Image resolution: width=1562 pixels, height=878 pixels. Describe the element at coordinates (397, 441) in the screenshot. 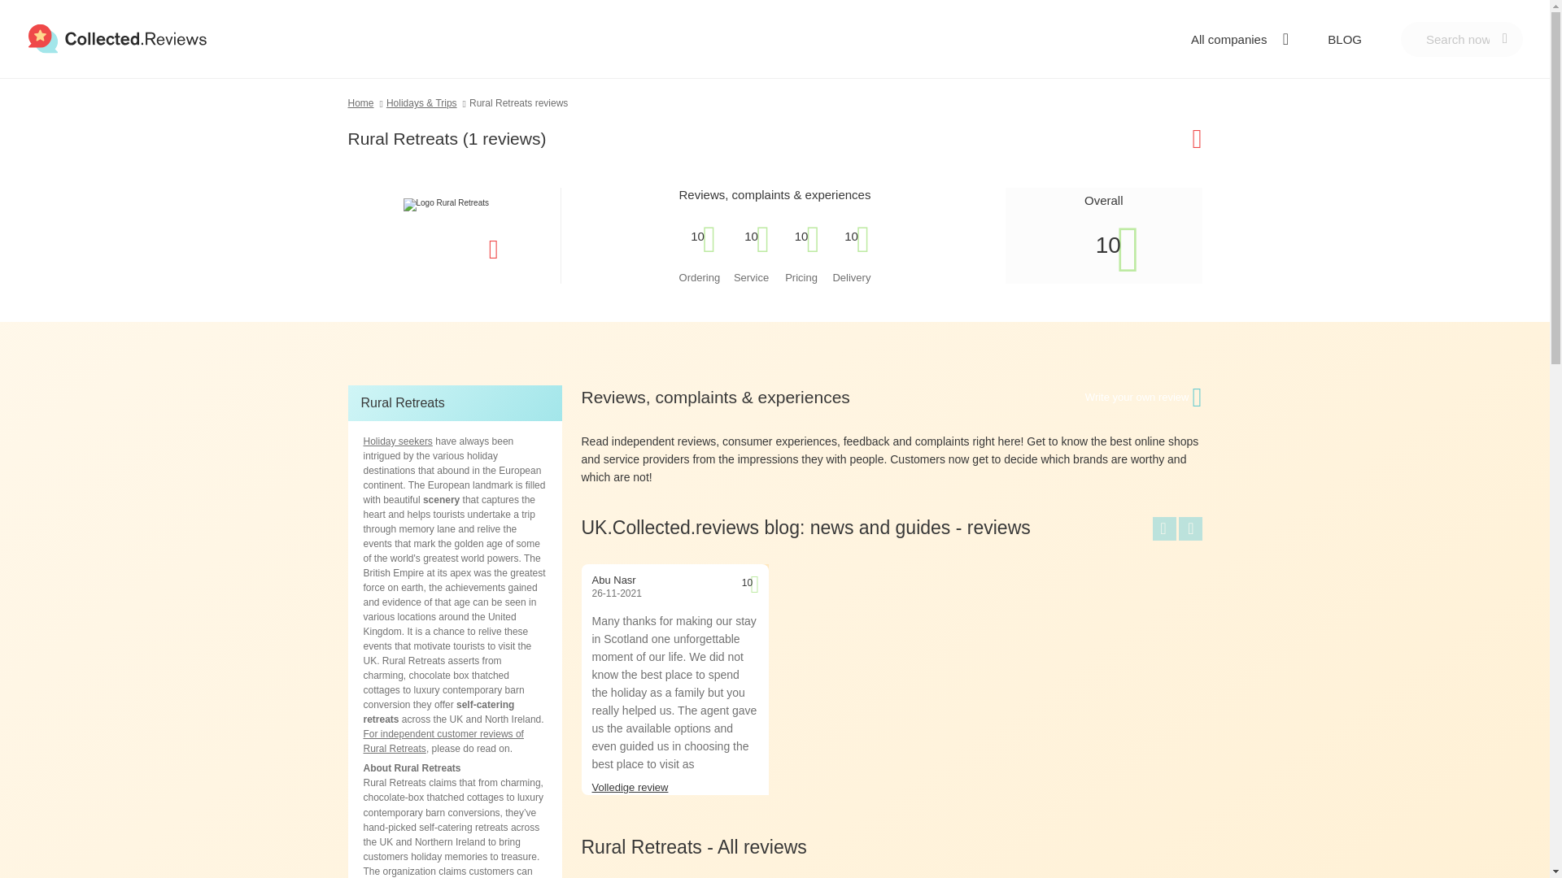

I see `Holiday seekers` at that location.